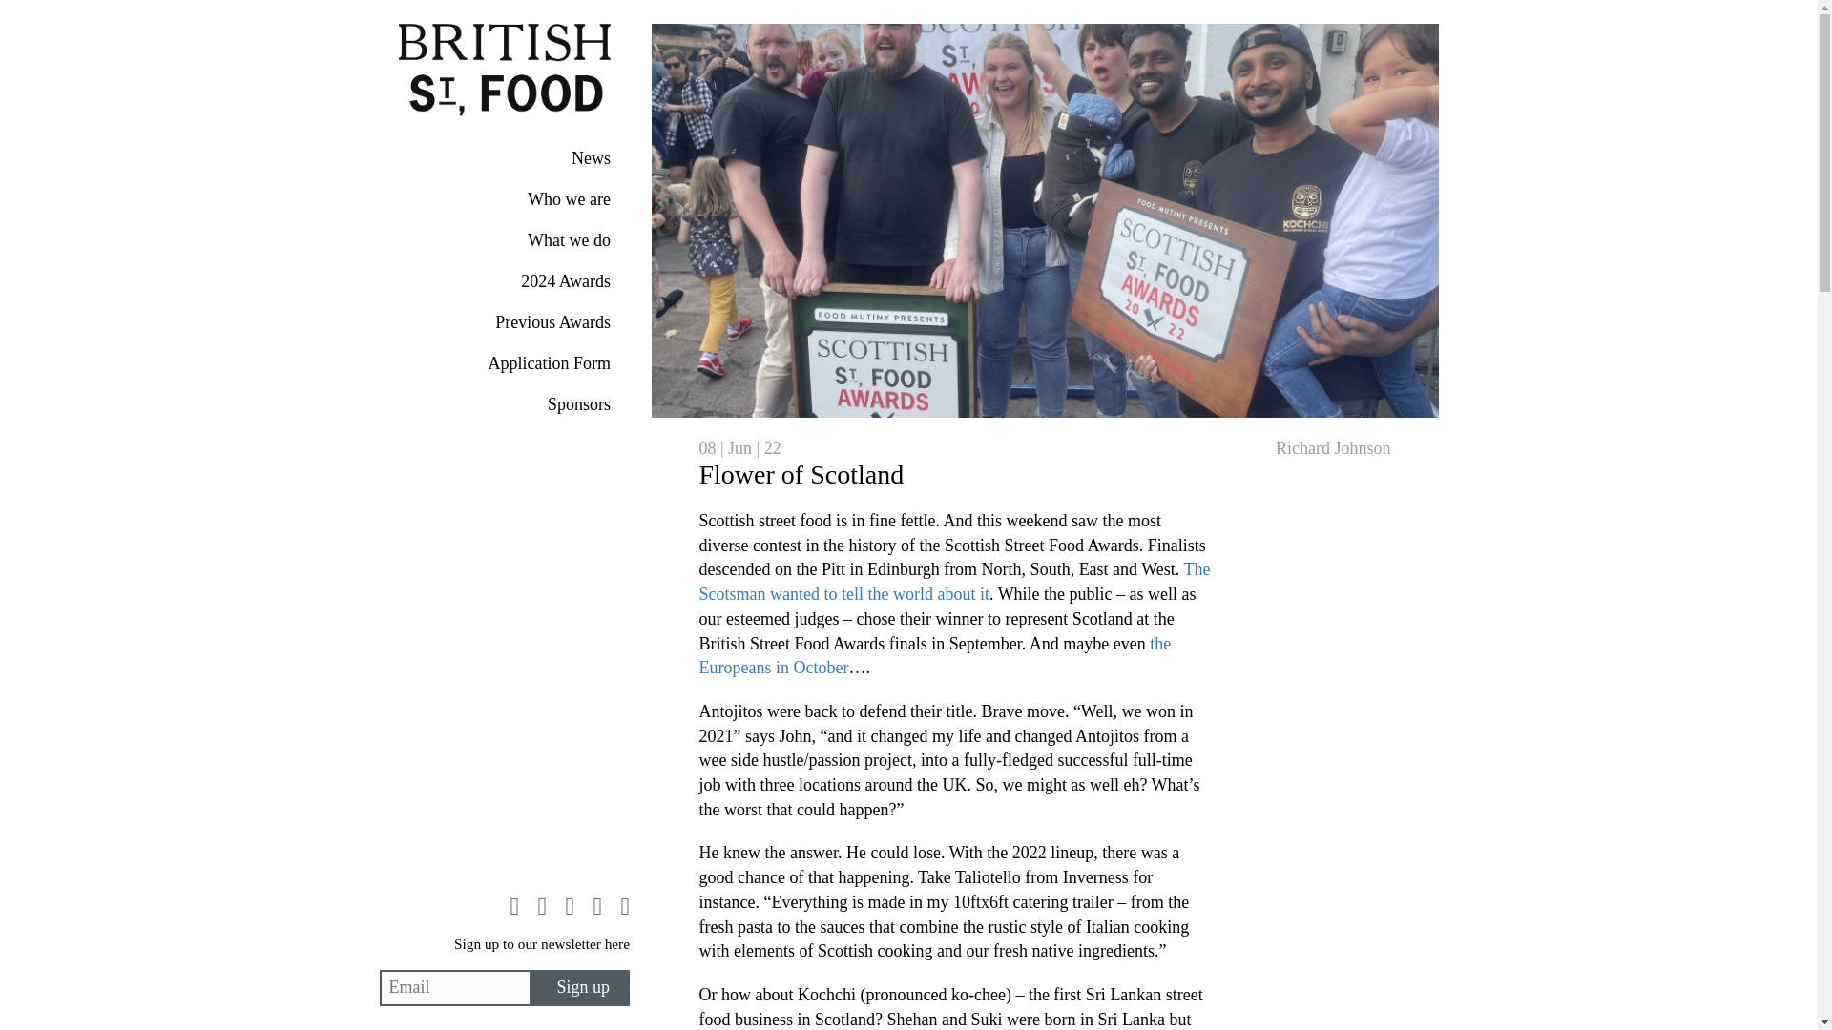 The image size is (1832, 1030). Describe the element at coordinates (953, 761) in the screenshot. I see `The Scotsman wanted to tell the world about it` at that location.